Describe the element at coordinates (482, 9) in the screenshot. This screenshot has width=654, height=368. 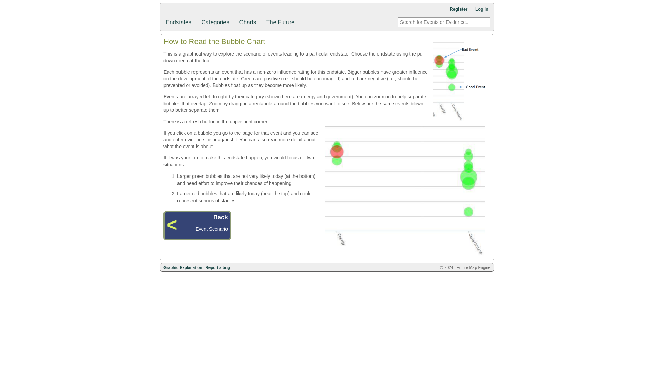
I see `Log in` at that location.